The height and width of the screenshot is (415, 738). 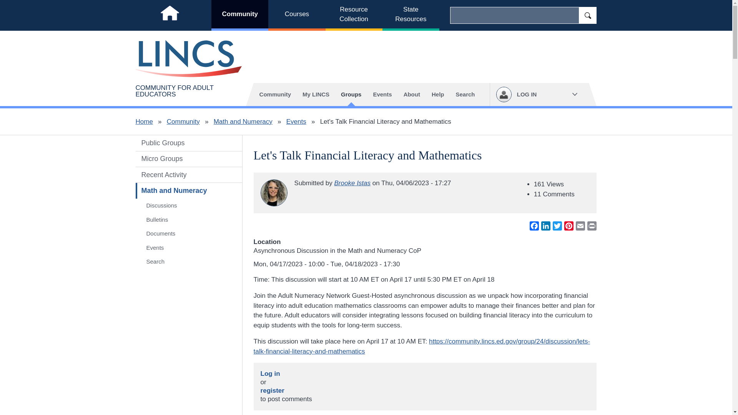 What do you see at coordinates (169, 15) in the screenshot?
I see `LINCS Home` at bounding box center [169, 15].